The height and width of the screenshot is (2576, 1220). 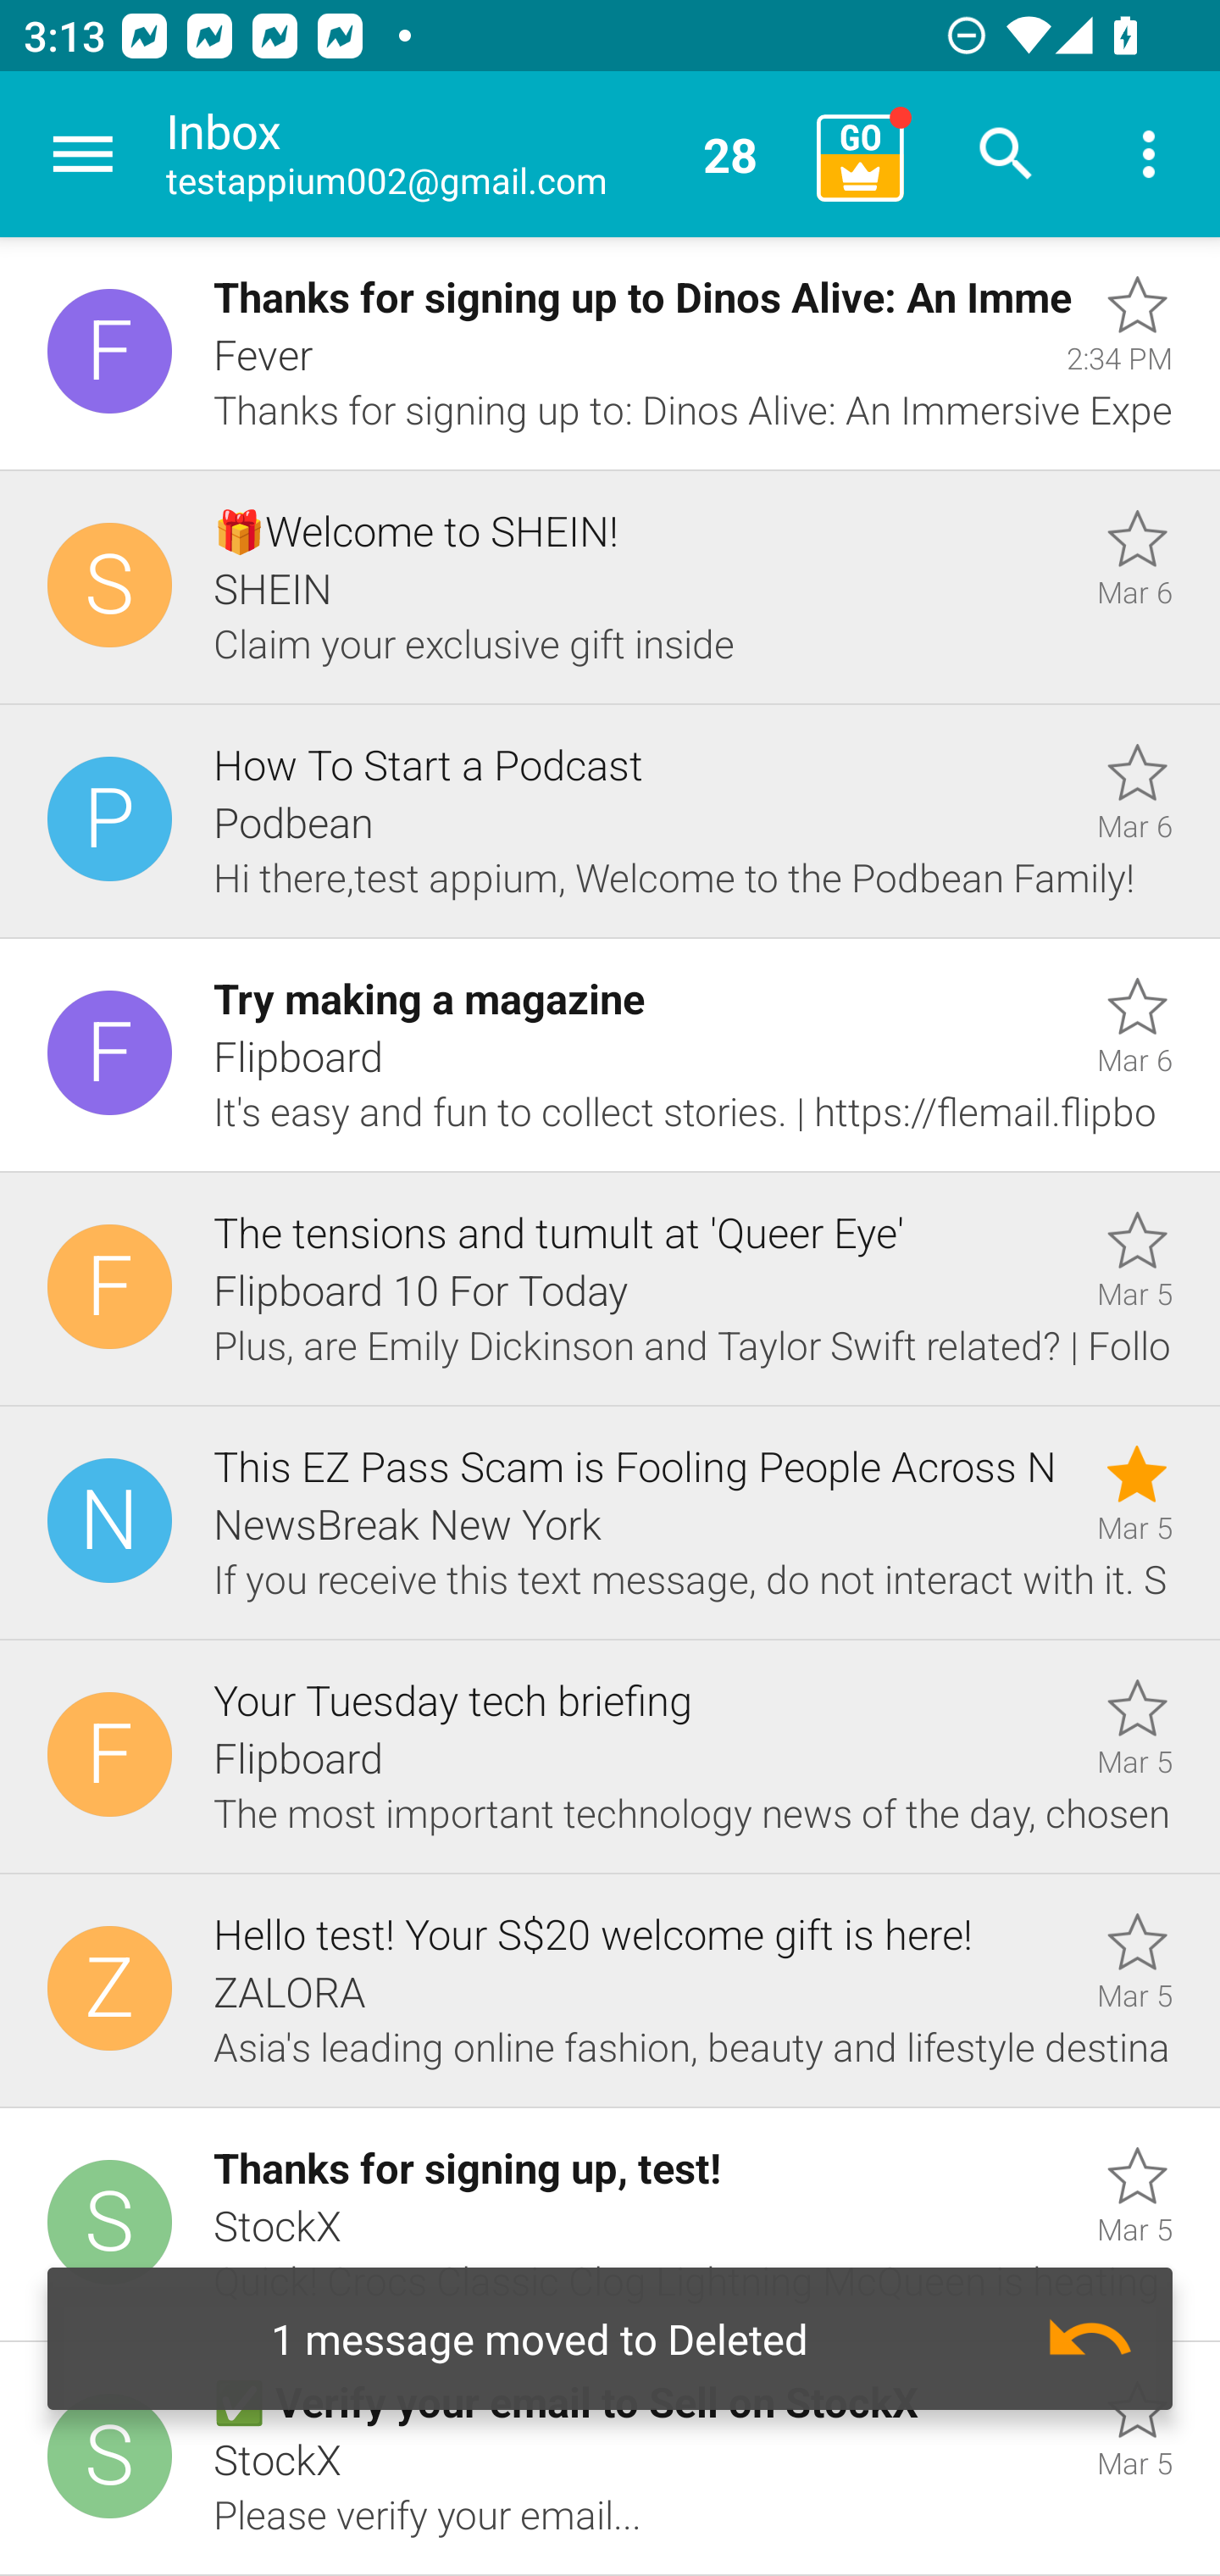 What do you see at coordinates (610, 2339) in the screenshot?
I see `Undo 1 message moved to Deleted` at bounding box center [610, 2339].